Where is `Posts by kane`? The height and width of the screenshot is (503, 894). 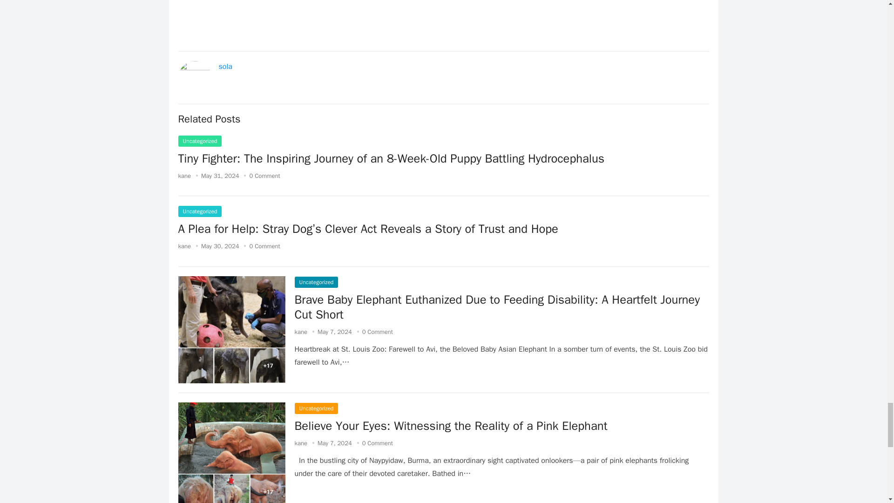
Posts by kane is located at coordinates (184, 176).